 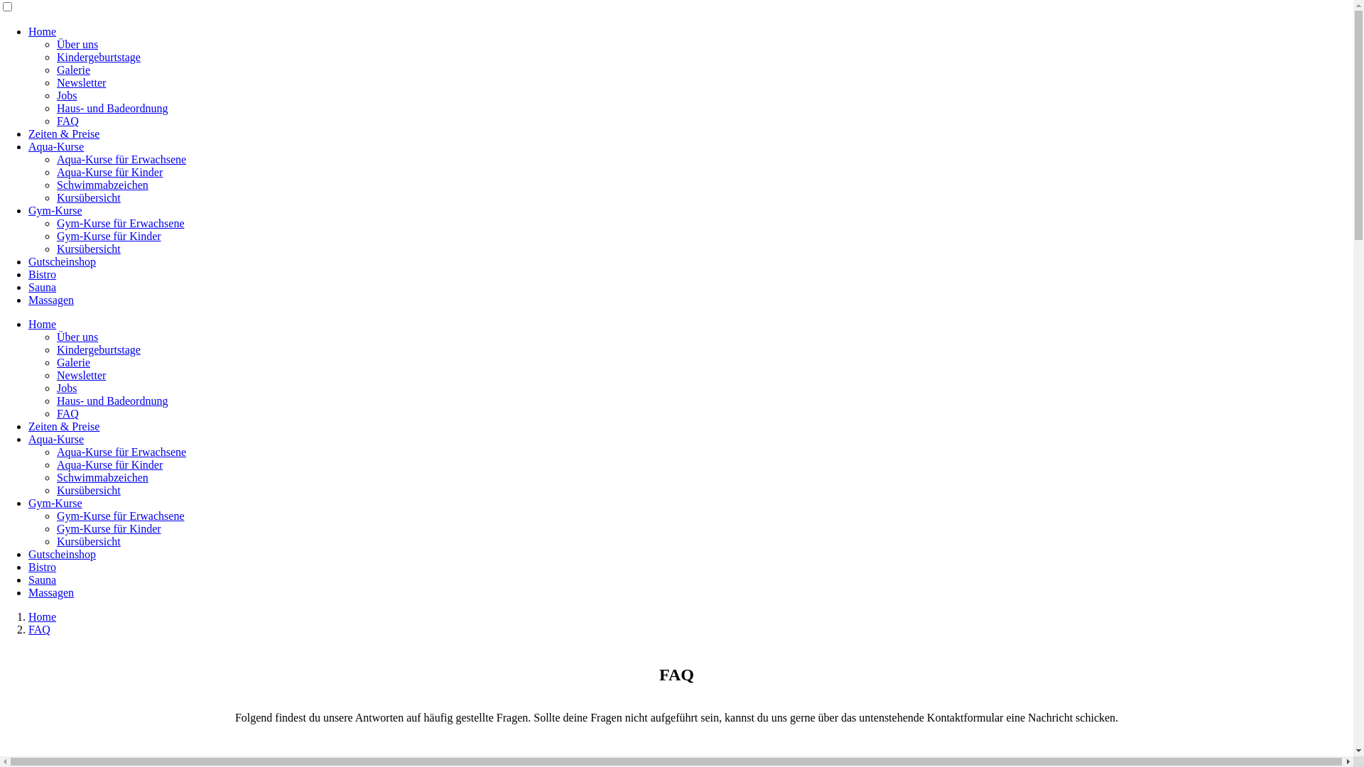 I want to click on Gutscheinshop, so click(x=63, y=261).